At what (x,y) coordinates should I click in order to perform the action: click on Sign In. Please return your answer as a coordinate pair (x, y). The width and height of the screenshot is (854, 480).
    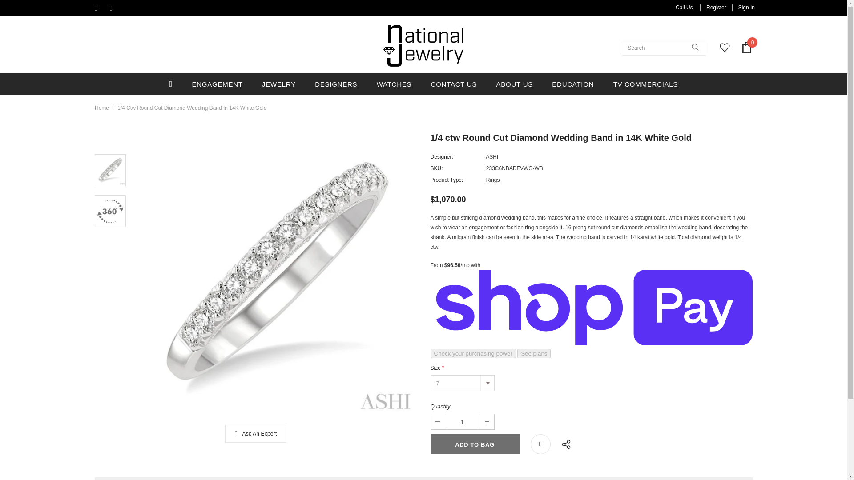
    Looking at the image, I should click on (743, 7).